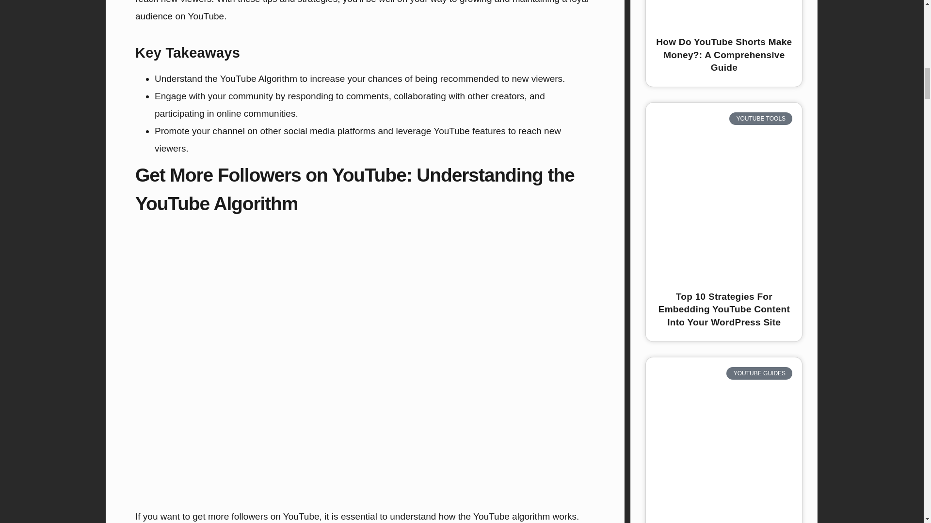 The image size is (931, 523). Describe the element at coordinates (425, 516) in the screenshot. I see `essential to understand how the YouTube` at that location.